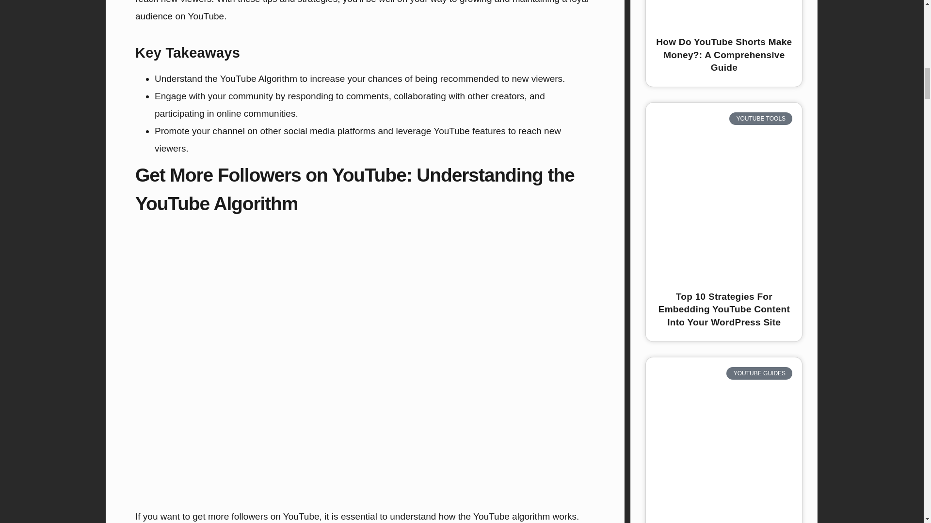 The image size is (931, 523). Describe the element at coordinates (425, 516) in the screenshot. I see `essential to understand how the YouTube` at that location.